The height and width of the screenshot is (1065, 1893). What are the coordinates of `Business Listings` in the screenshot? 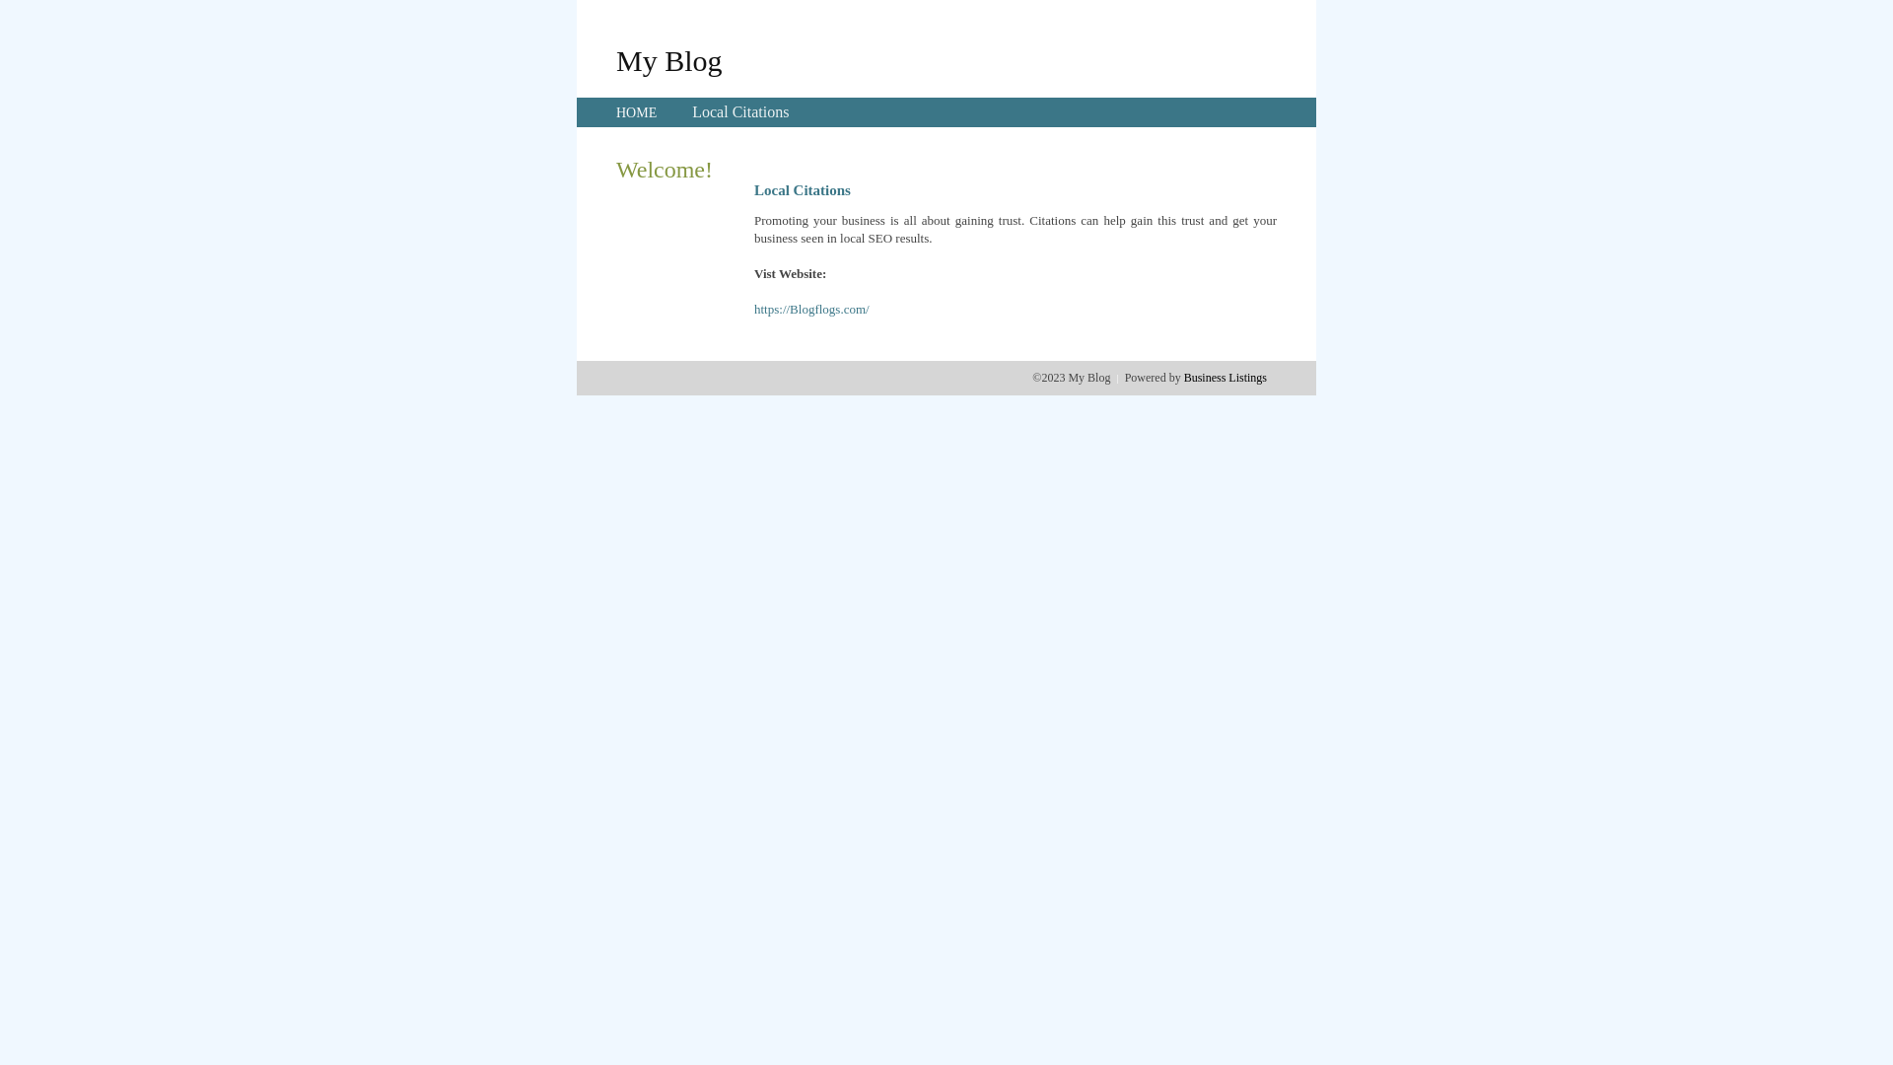 It's located at (1226, 378).